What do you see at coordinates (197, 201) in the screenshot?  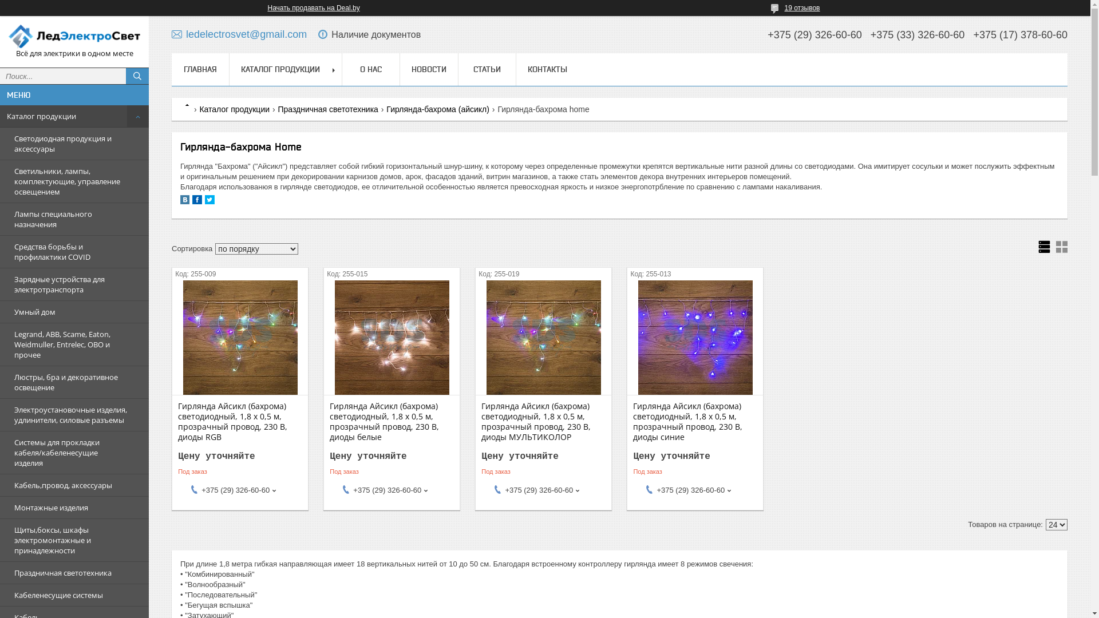 I see `facebook` at bounding box center [197, 201].